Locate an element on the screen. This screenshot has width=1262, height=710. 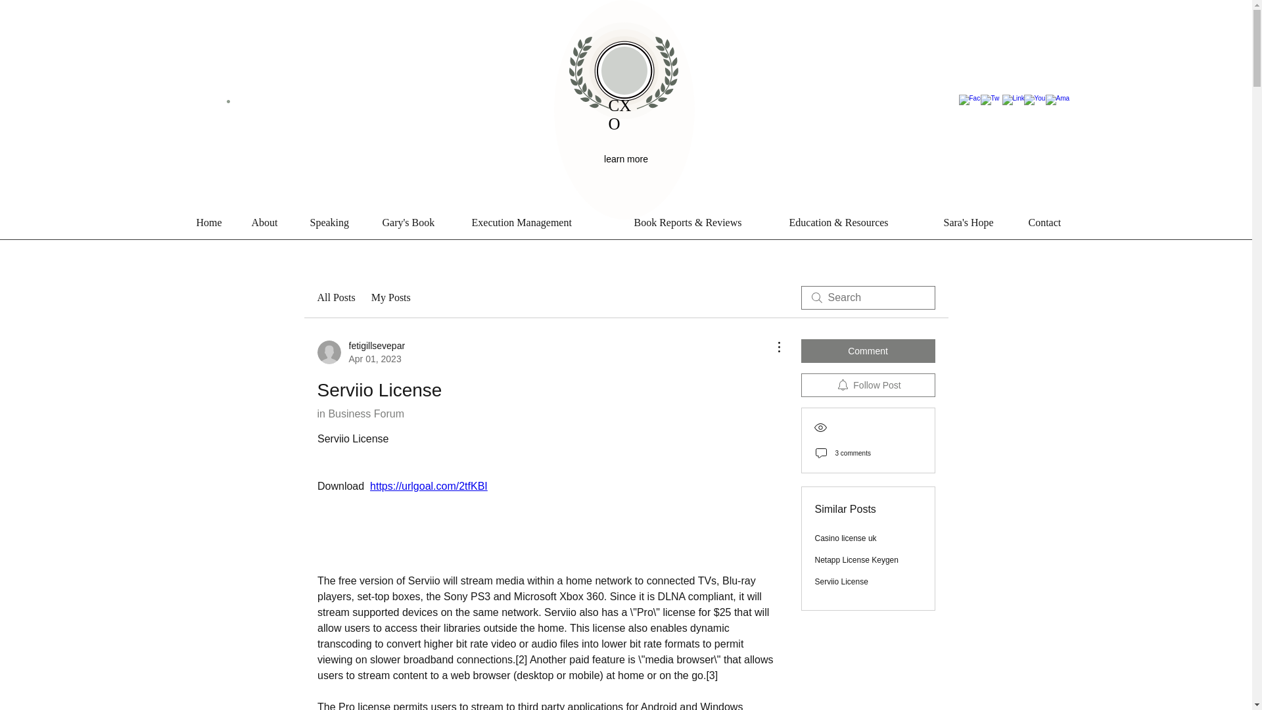
Speaking is located at coordinates (340, 223).